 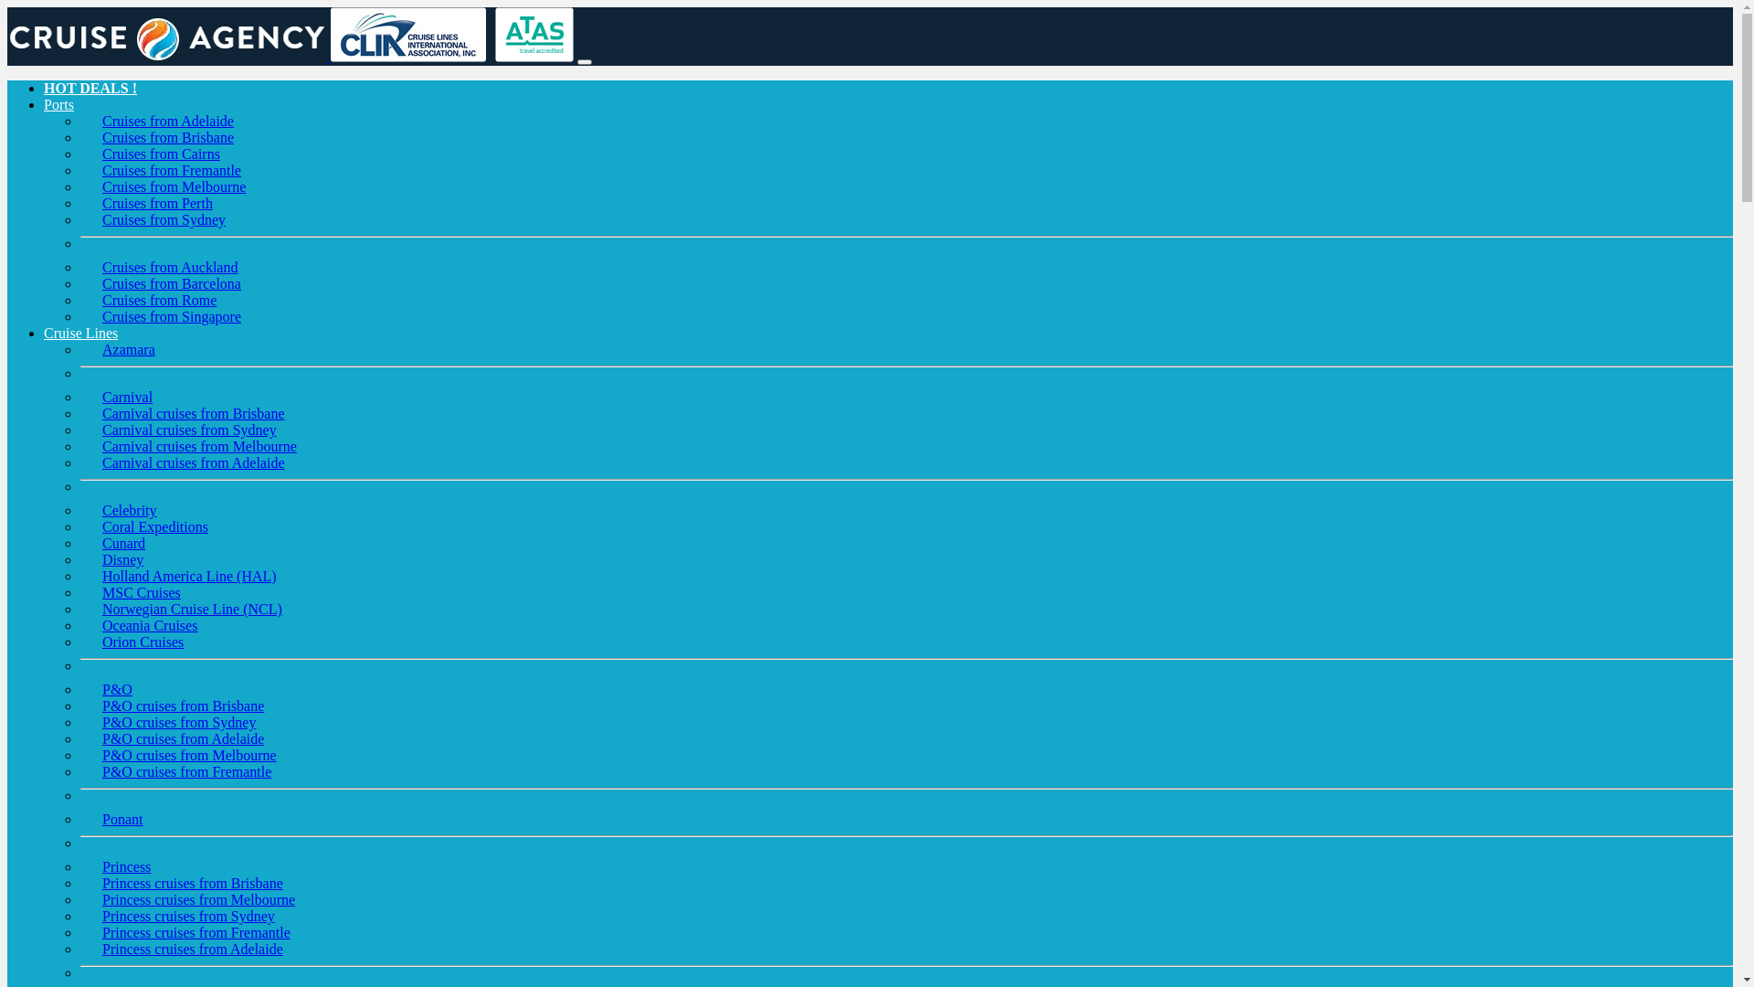 I want to click on P&O cruises from Sydney, so click(x=179, y=722).